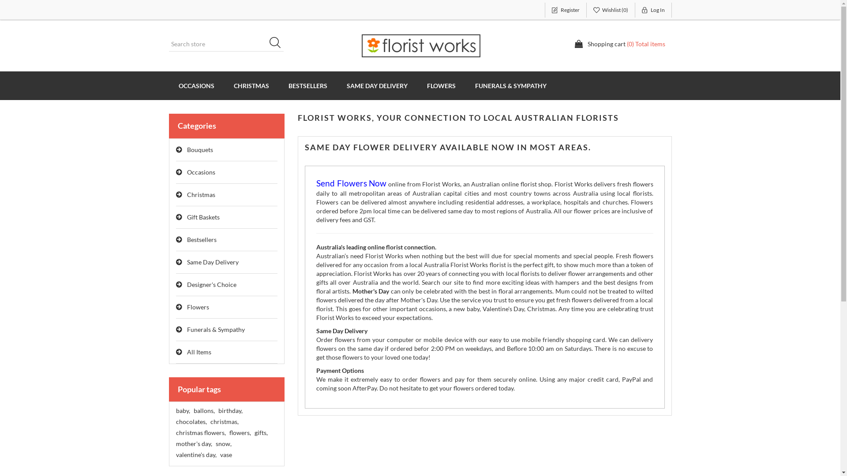  Describe the element at coordinates (308, 86) in the screenshot. I see `BESTSELLERS` at that location.